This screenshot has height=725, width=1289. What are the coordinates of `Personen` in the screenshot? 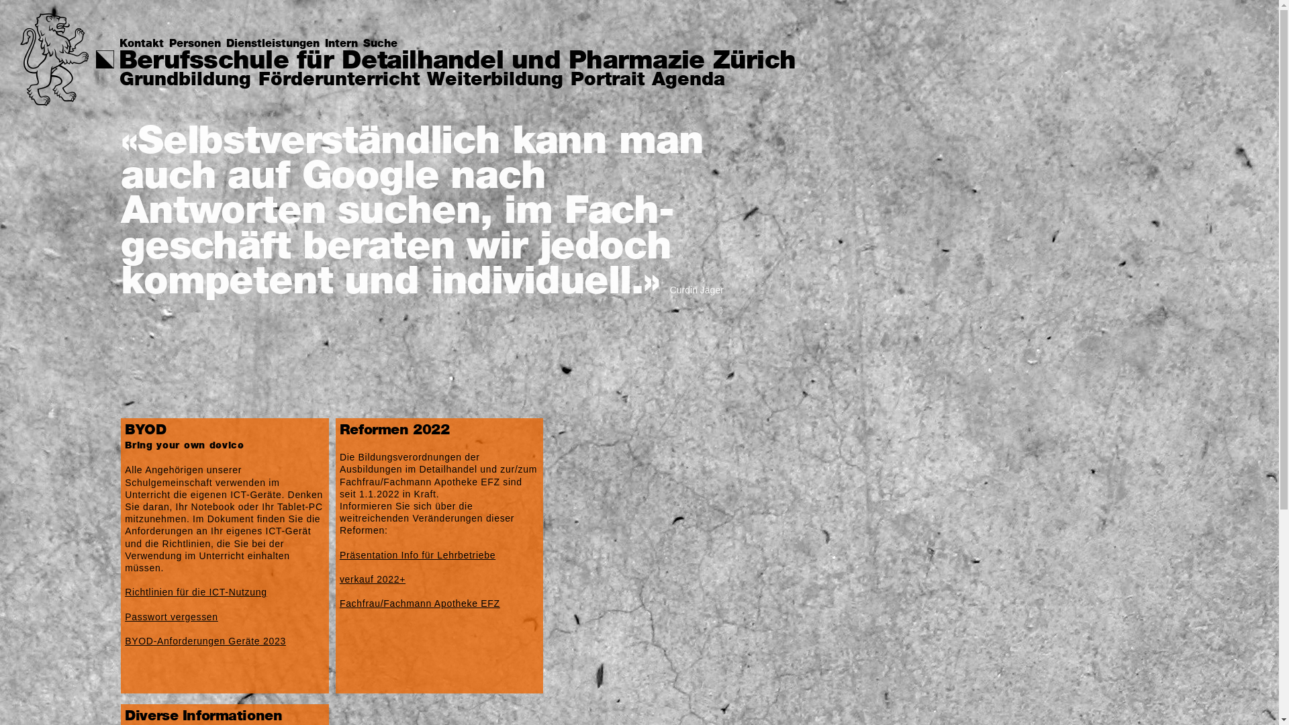 It's located at (197, 44).